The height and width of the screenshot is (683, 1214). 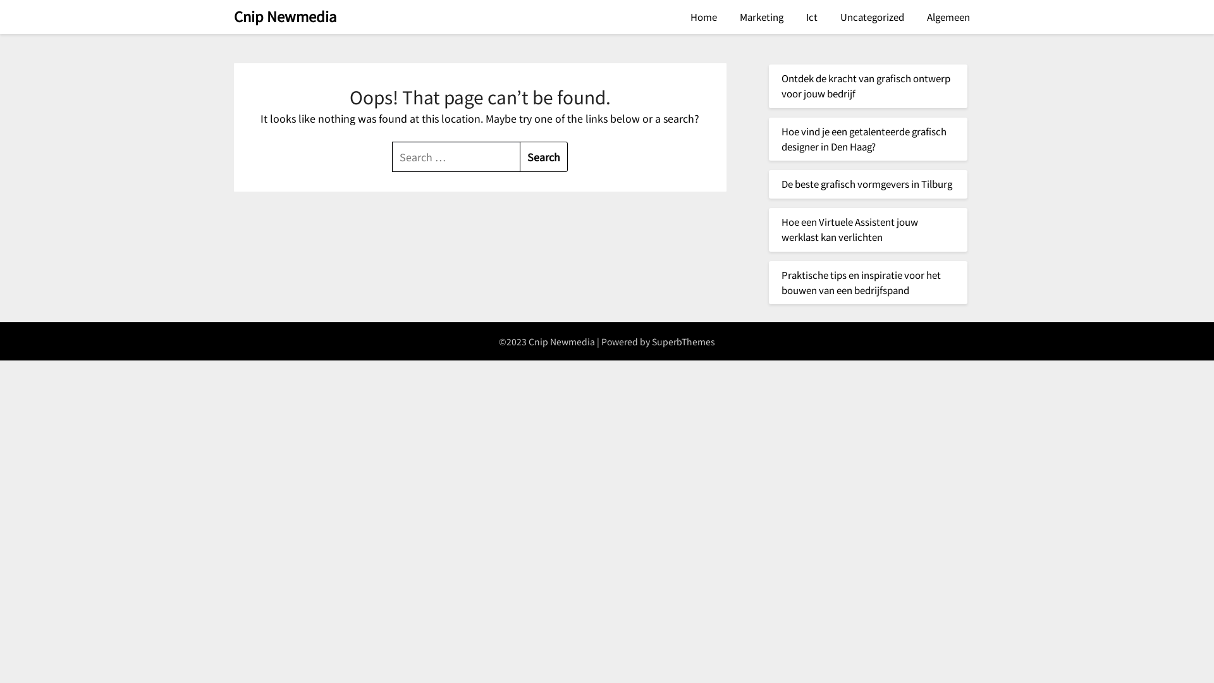 I want to click on Ontdek de kracht van grafisch ontwerp voor jouw bedrijf, so click(x=866, y=86).